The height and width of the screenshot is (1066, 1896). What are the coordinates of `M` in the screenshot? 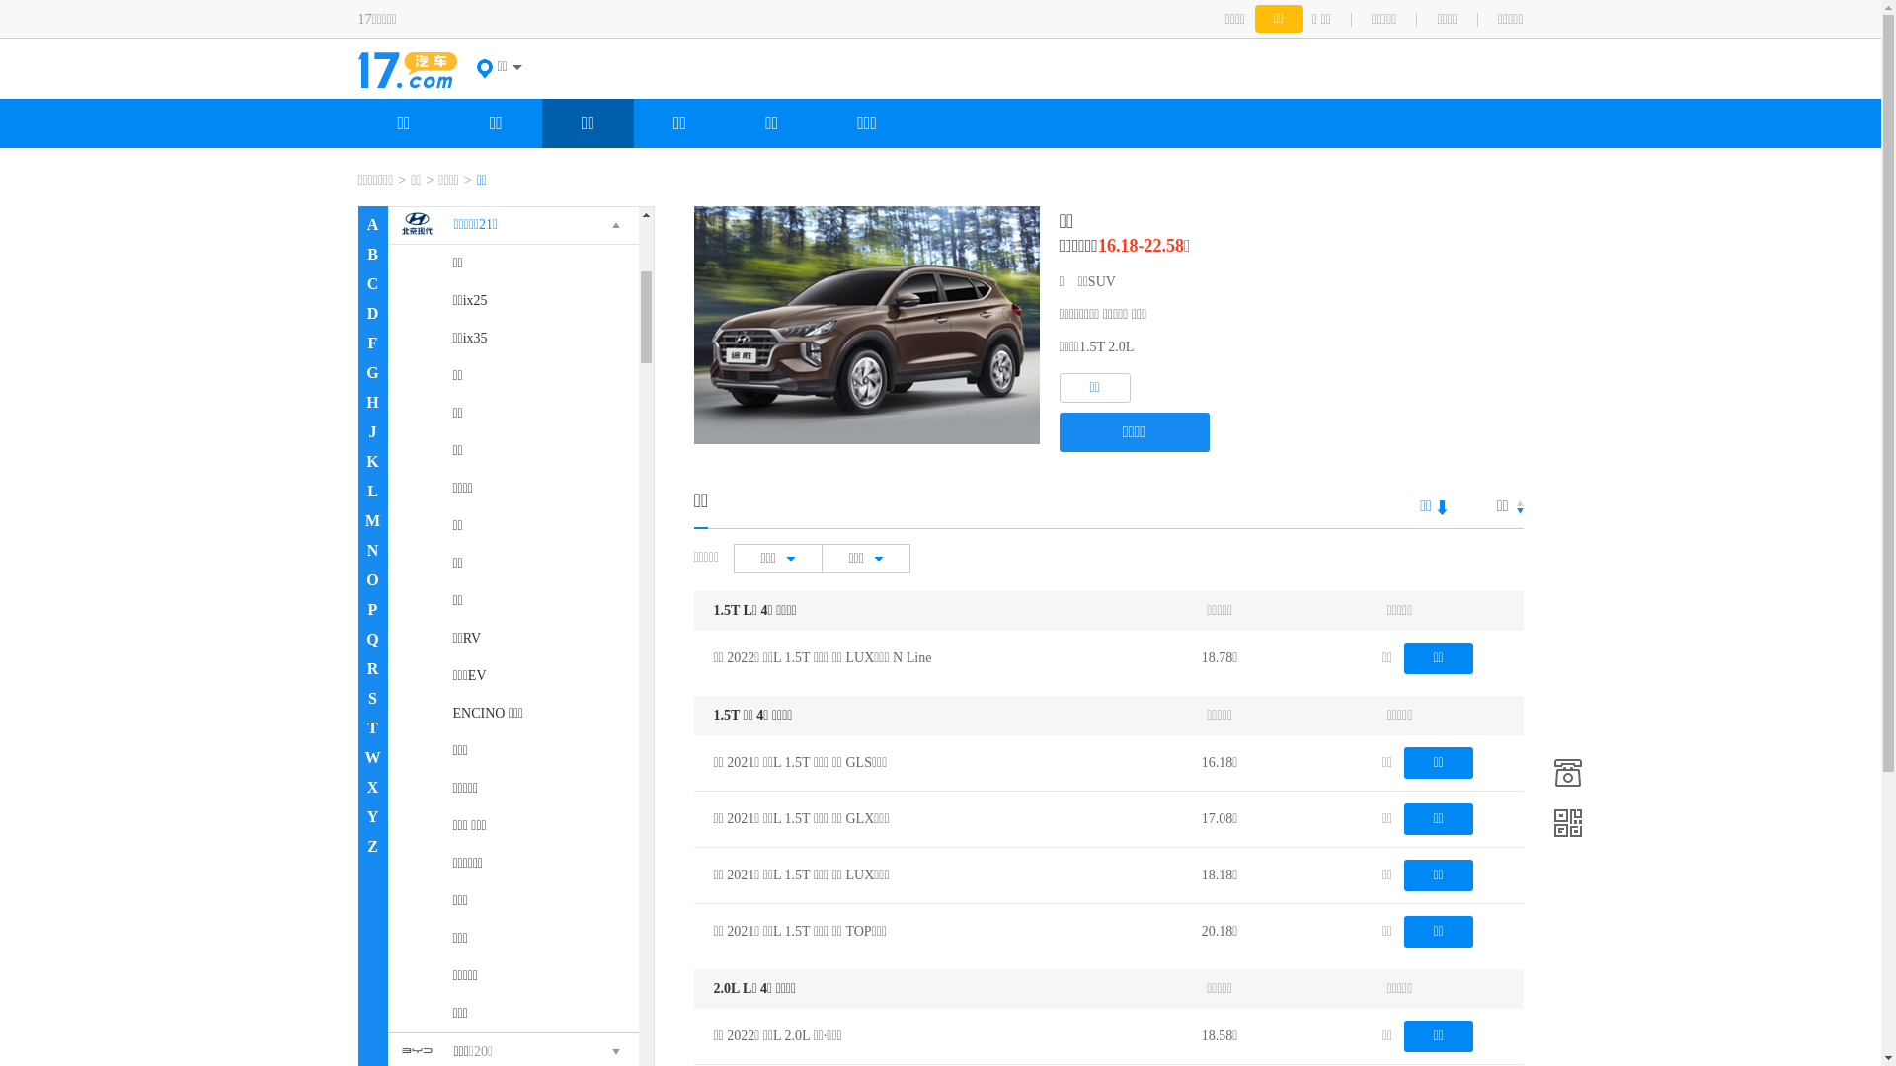 It's located at (372, 521).